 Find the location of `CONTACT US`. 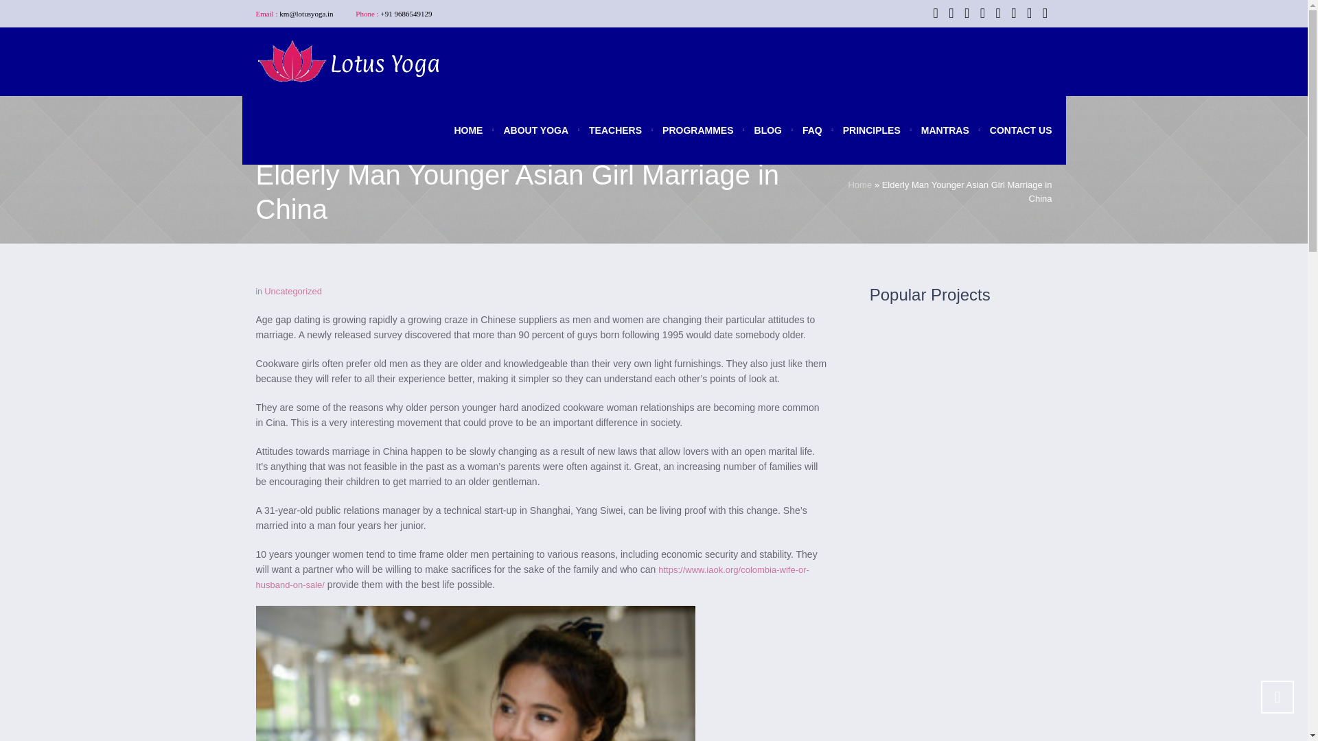

CONTACT US is located at coordinates (1015, 130).